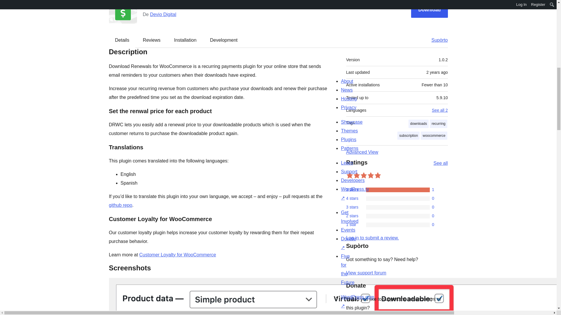  What do you see at coordinates (372, 238) in the screenshot?
I see `Log in to WordPress.org` at bounding box center [372, 238].